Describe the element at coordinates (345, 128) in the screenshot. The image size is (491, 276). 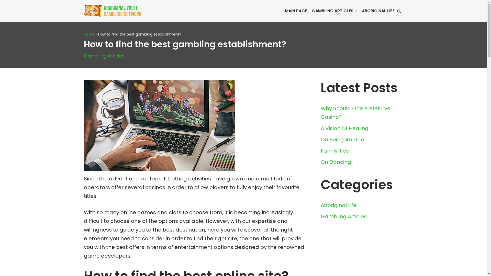
I see `A Vision Of Healing` at that location.